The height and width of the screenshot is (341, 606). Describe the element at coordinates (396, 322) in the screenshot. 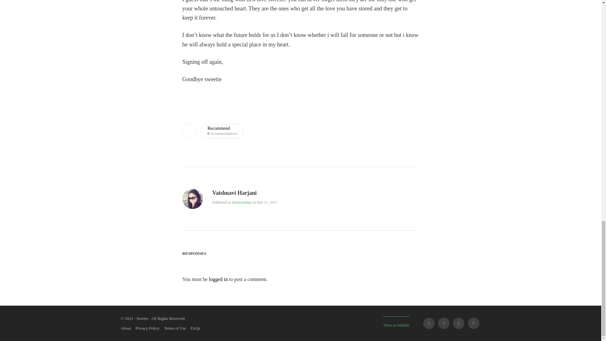

I see `View as Mobile` at that location.